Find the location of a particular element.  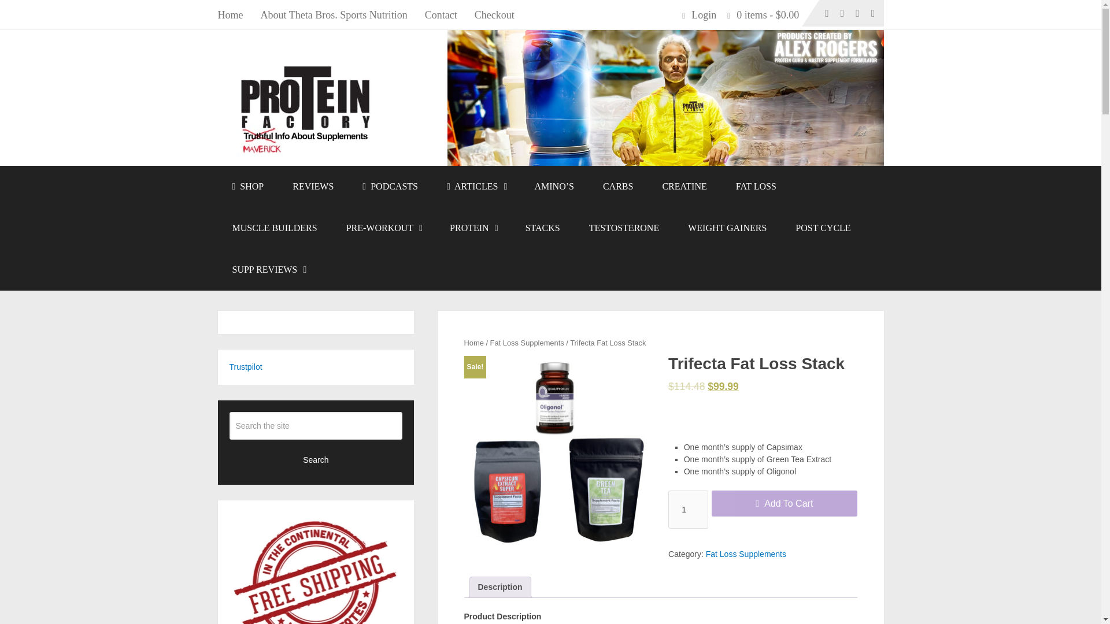

About Theta Bros. Sports Nutrition is located at coordinates (334, 14).